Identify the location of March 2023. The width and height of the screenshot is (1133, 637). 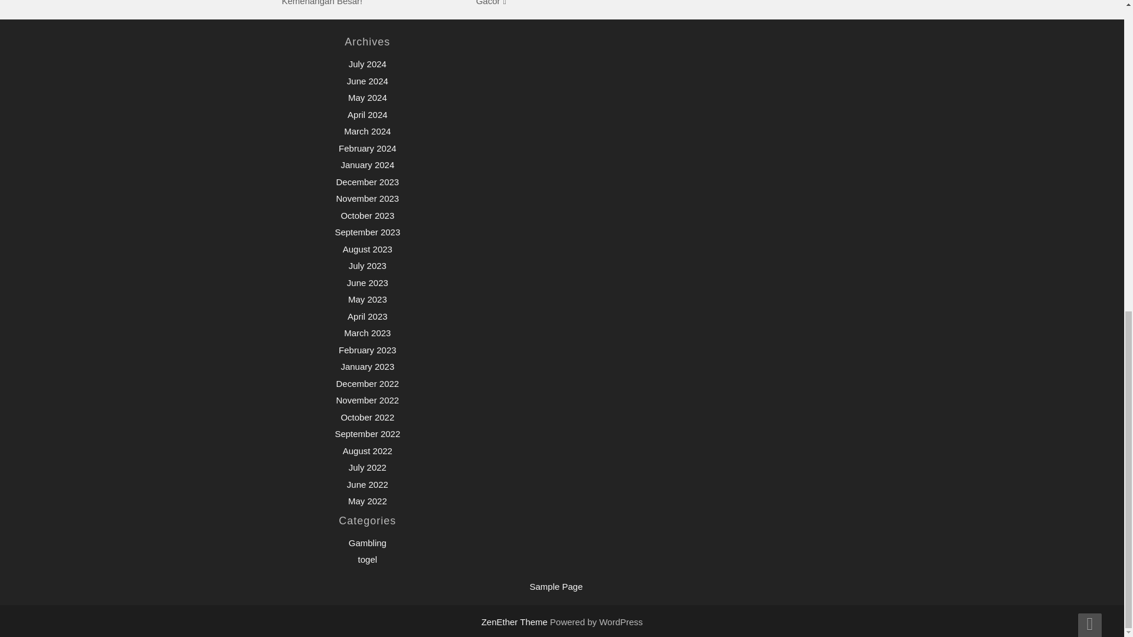
(367, 333).